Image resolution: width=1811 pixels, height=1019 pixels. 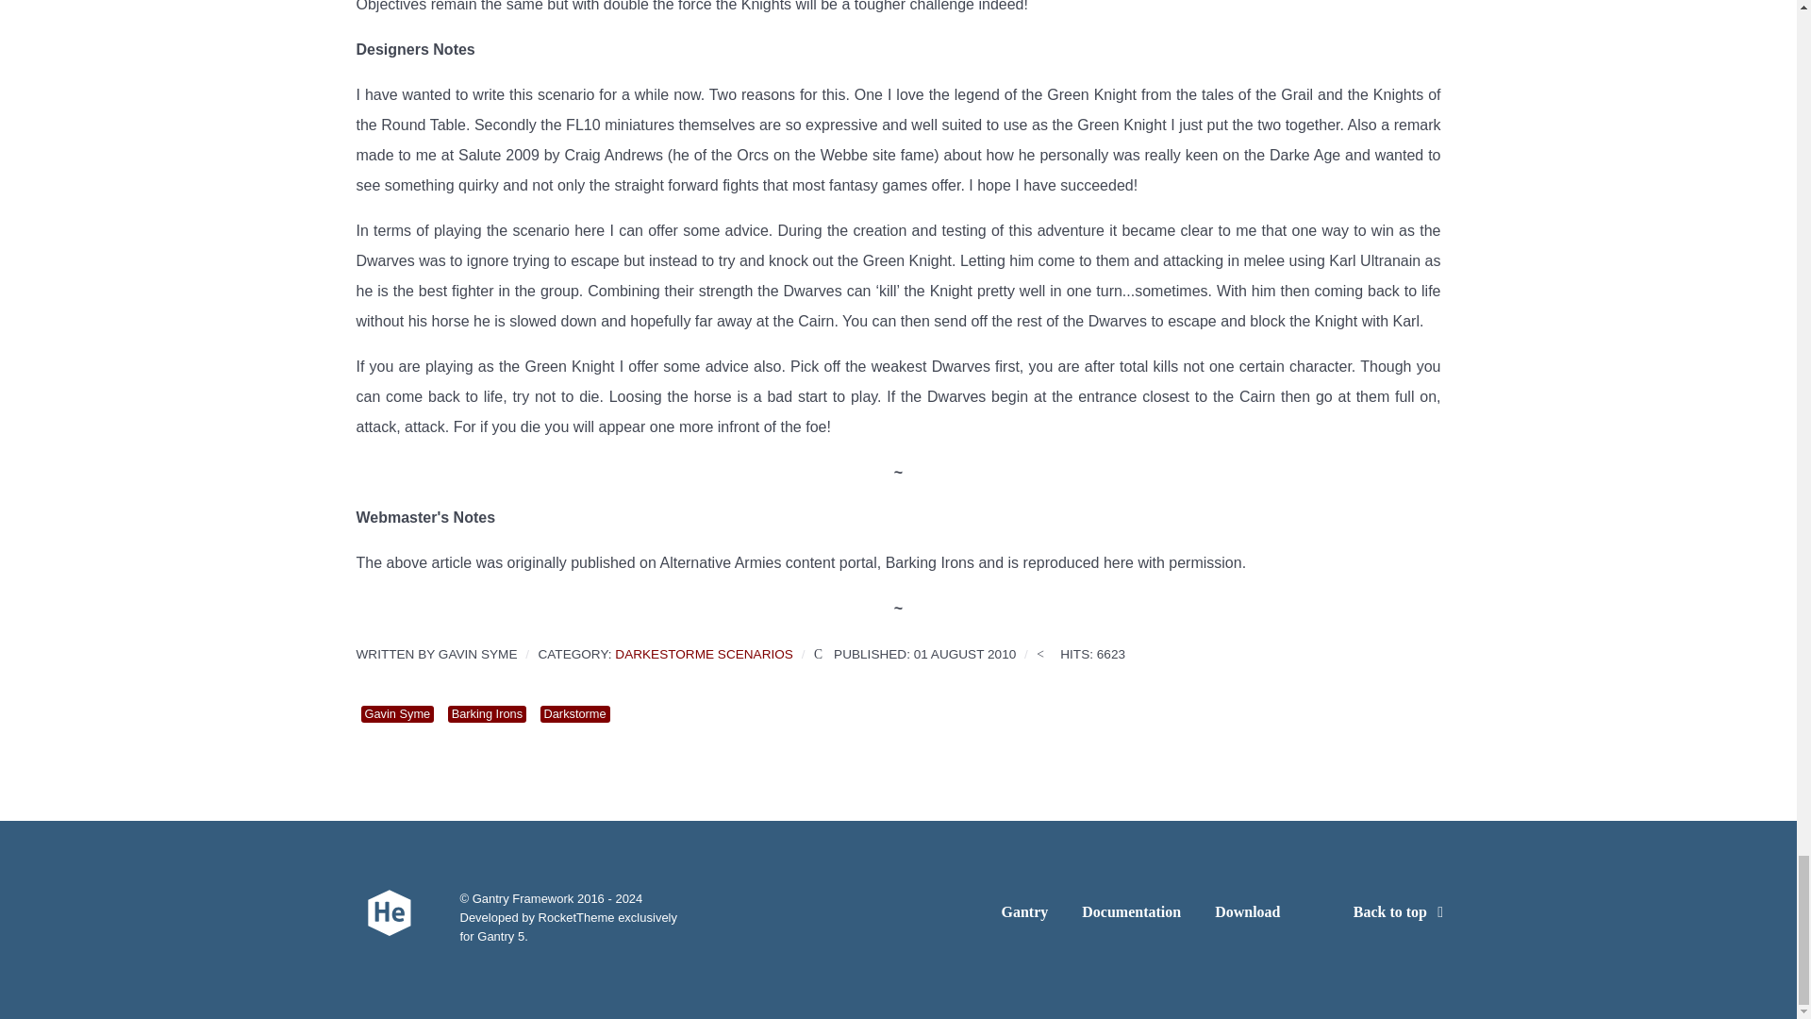 What do you see at coordinates (1247, 916) in the screenshot?
I see `Download` at bounding box center [1247, 916].